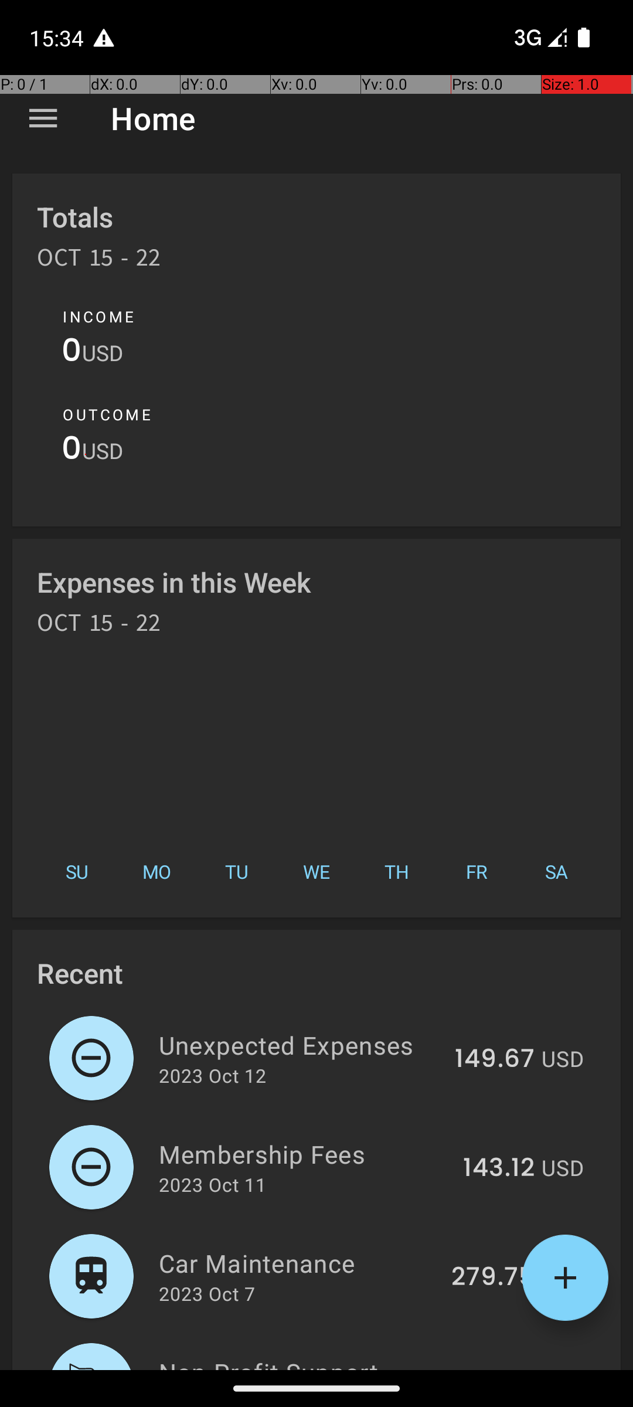  I want to click on Membership Fees, so click(304, 1154).